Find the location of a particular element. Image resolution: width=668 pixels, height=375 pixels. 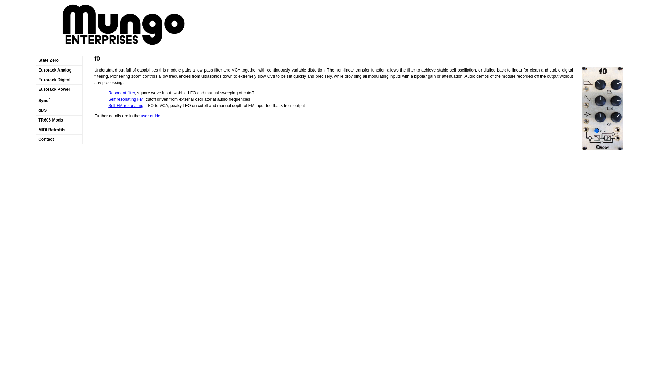

SyncZ is located at coordinates (59, 100).